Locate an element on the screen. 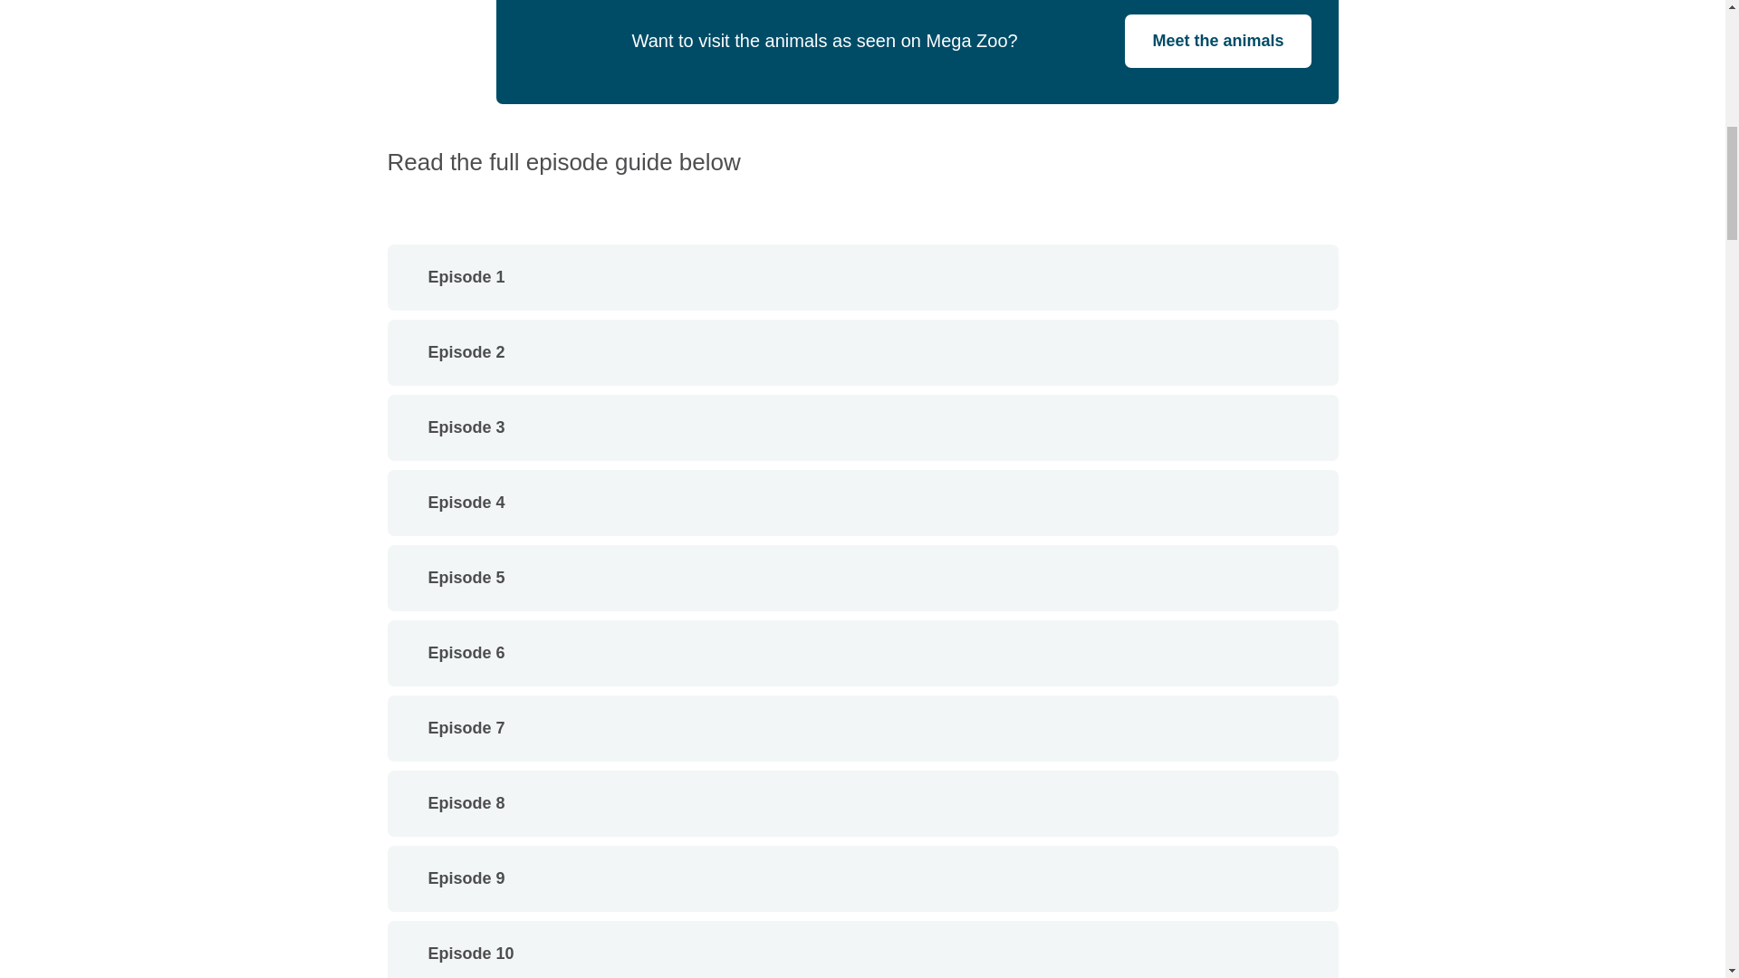 The image size is (1739, 978). Episode 8 is located at coordinates (863, 804).